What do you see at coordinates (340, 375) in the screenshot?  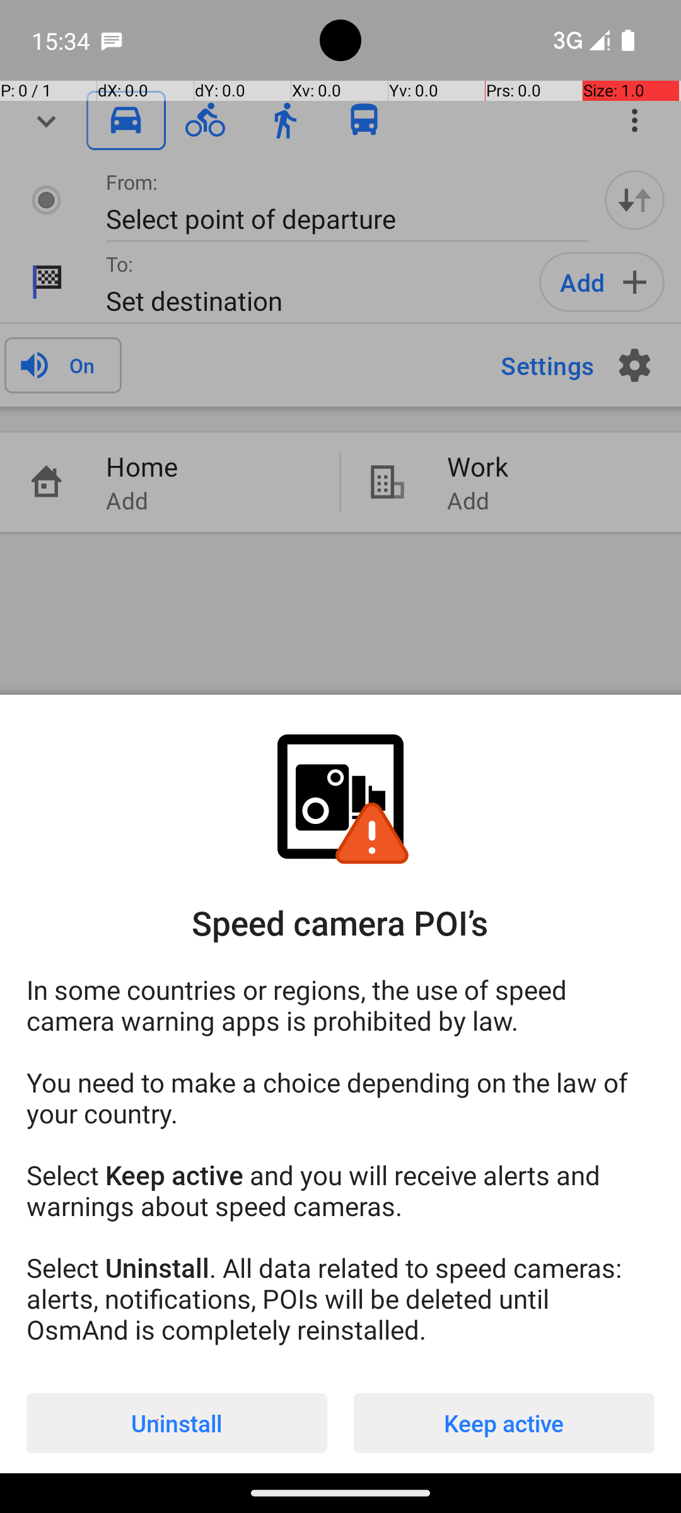 I see `Close the dialog` at bounding box center [340, 375].